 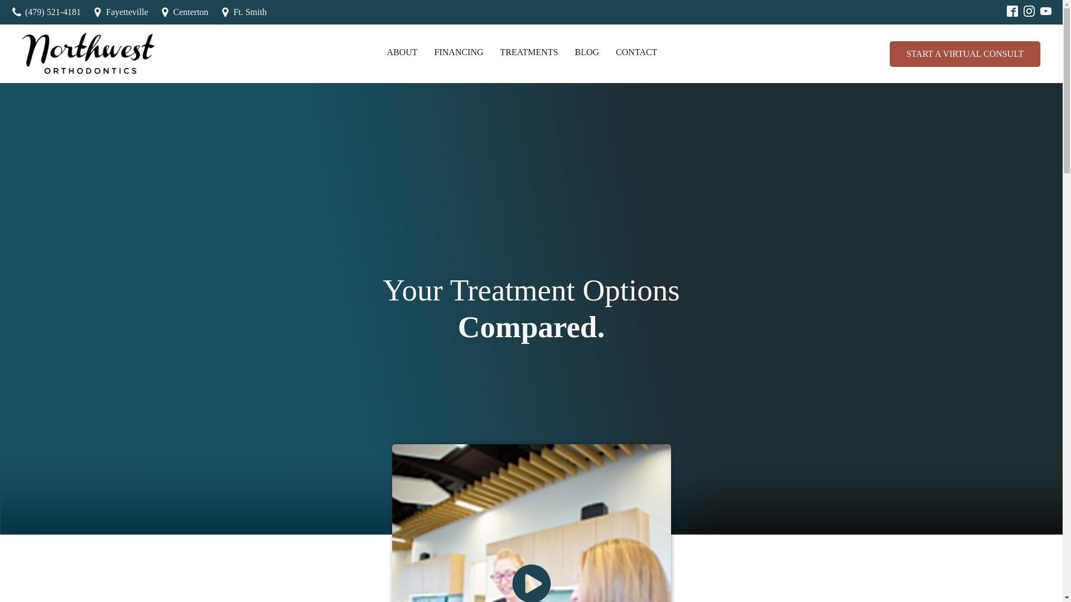 What do you see at coordinates (120, 12) in the screenshot?
I see `Fayetteville` at bounding box center [120, 12].